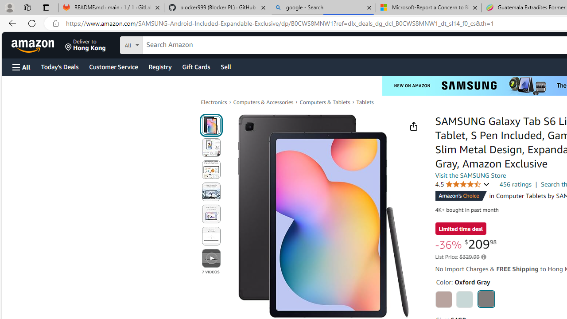  Describe the element at coordinates (164, 44) in the screenshot. I see `Search in` at that location.